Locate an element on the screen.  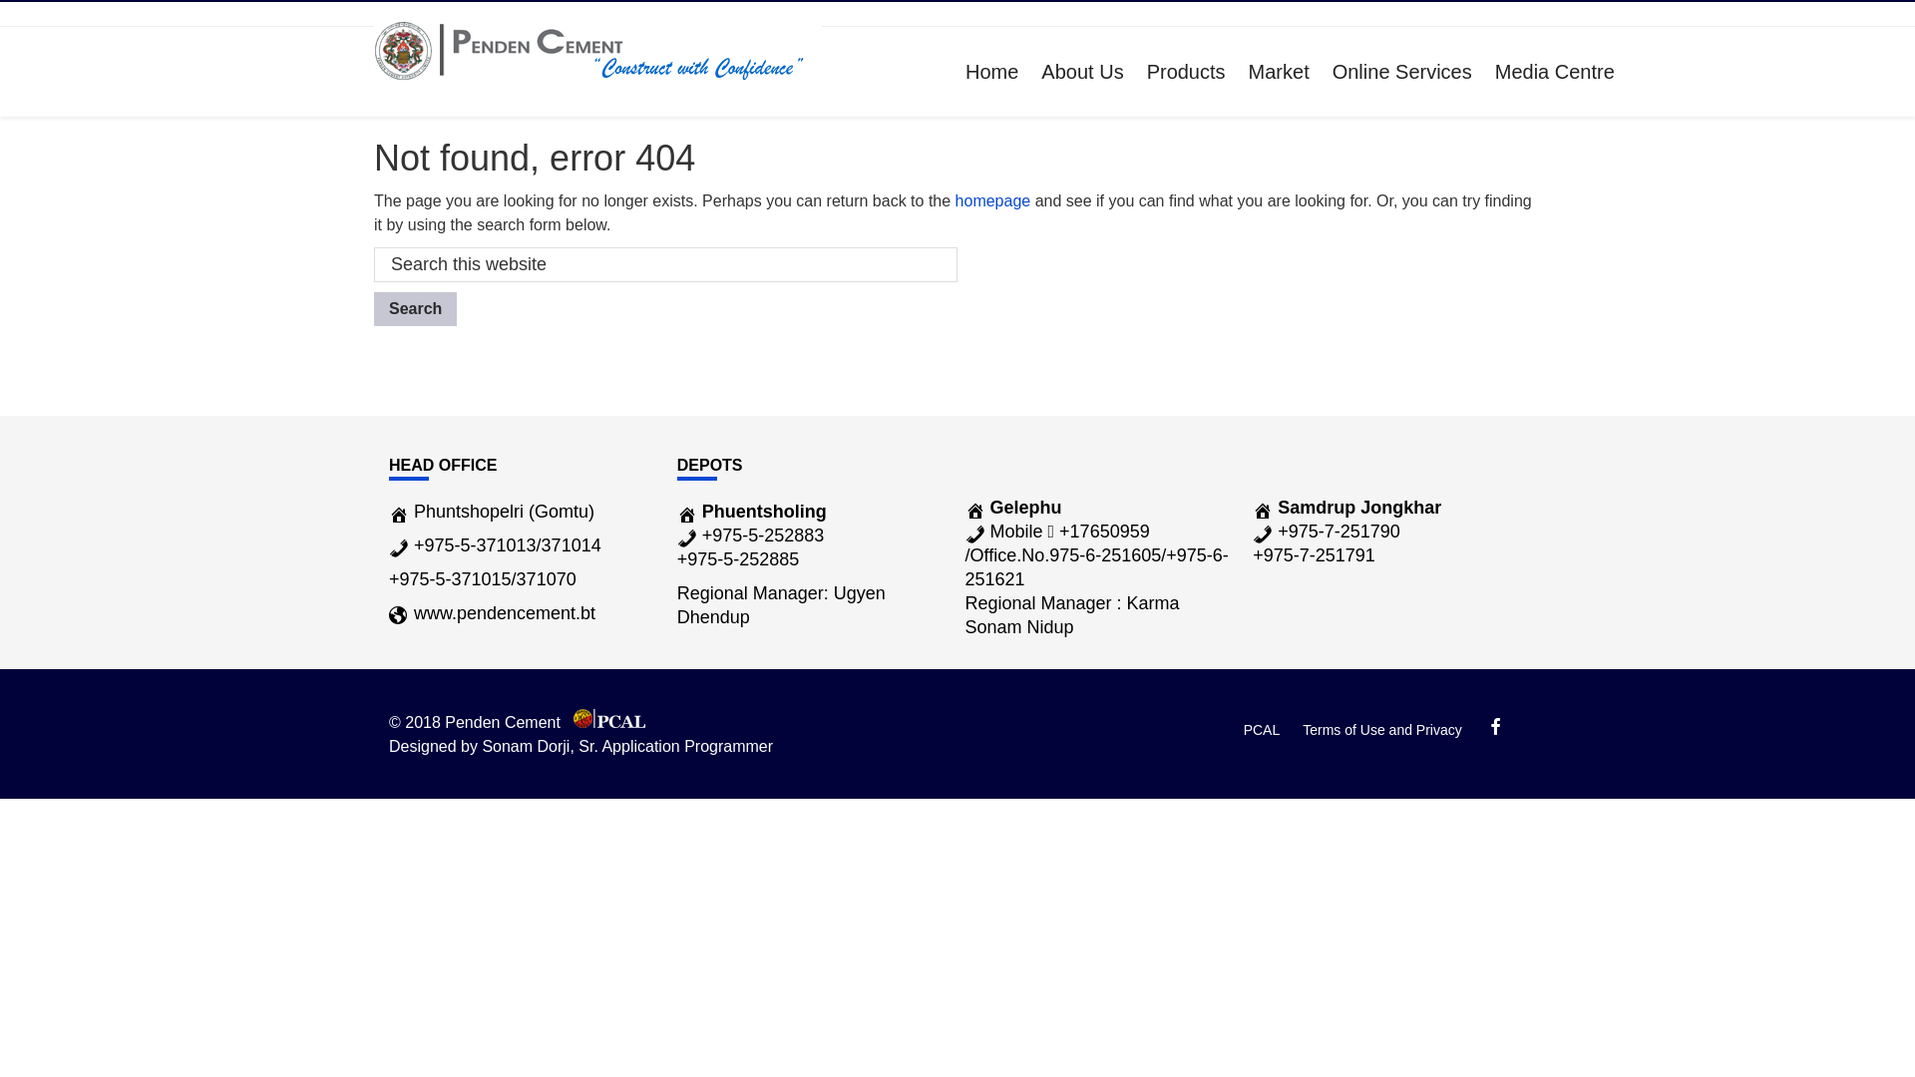
Terms of Use and Privacy is located at coordinates (1382, 730).